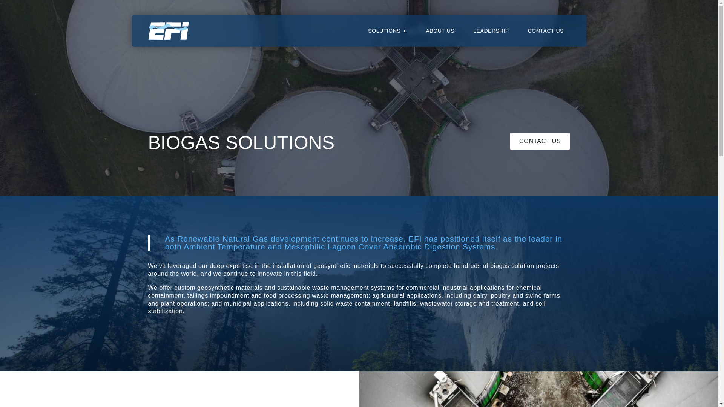 The image size is (724, 407). What do you see at coordinates (540, 141) in the screenshot?
I see `CONTACT US` at bounding box center [540, 141].